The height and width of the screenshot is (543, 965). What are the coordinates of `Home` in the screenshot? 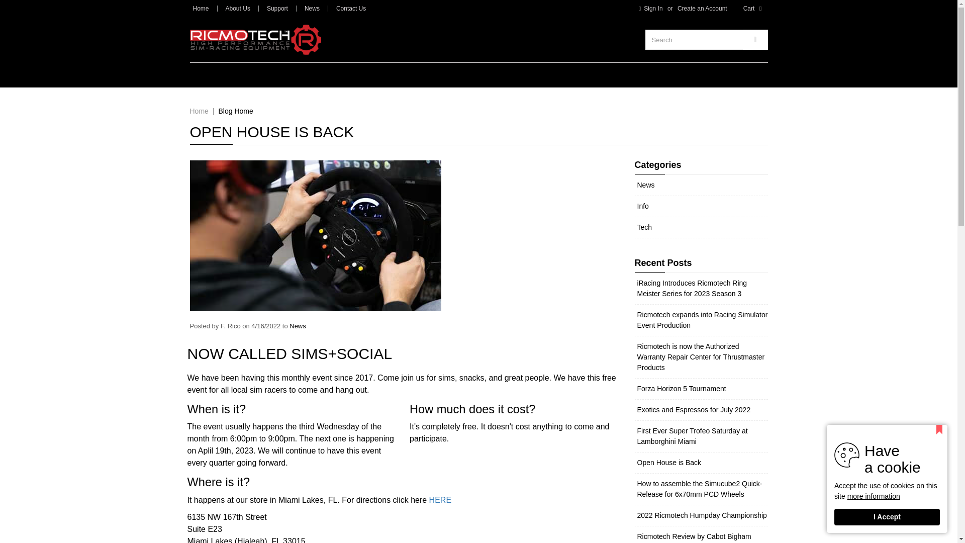 It's located at (201, 8).